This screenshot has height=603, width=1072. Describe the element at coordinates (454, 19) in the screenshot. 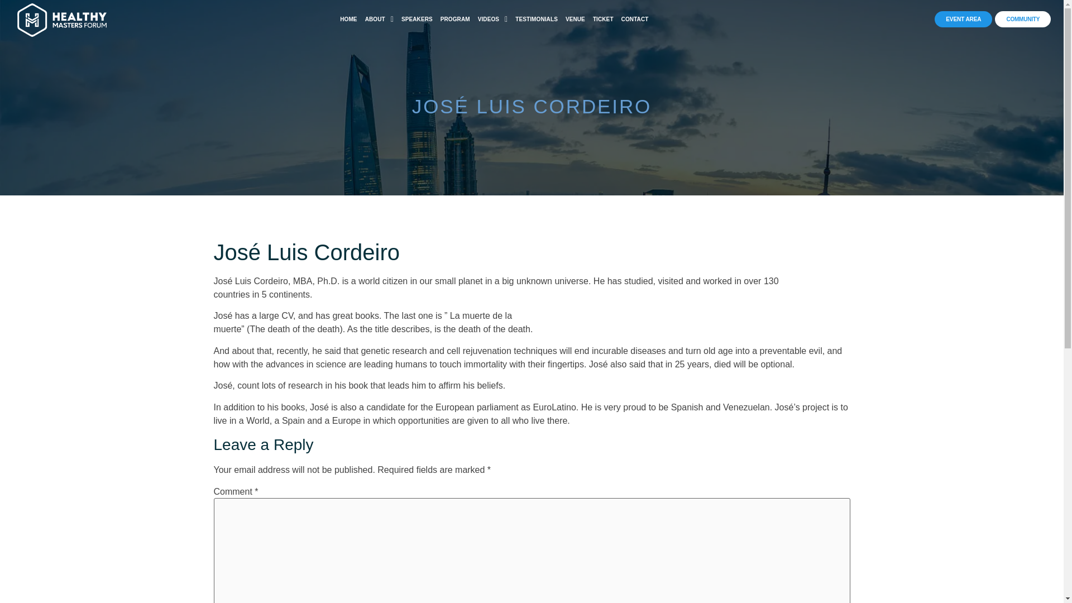

I see `PROGRAM` at that location.